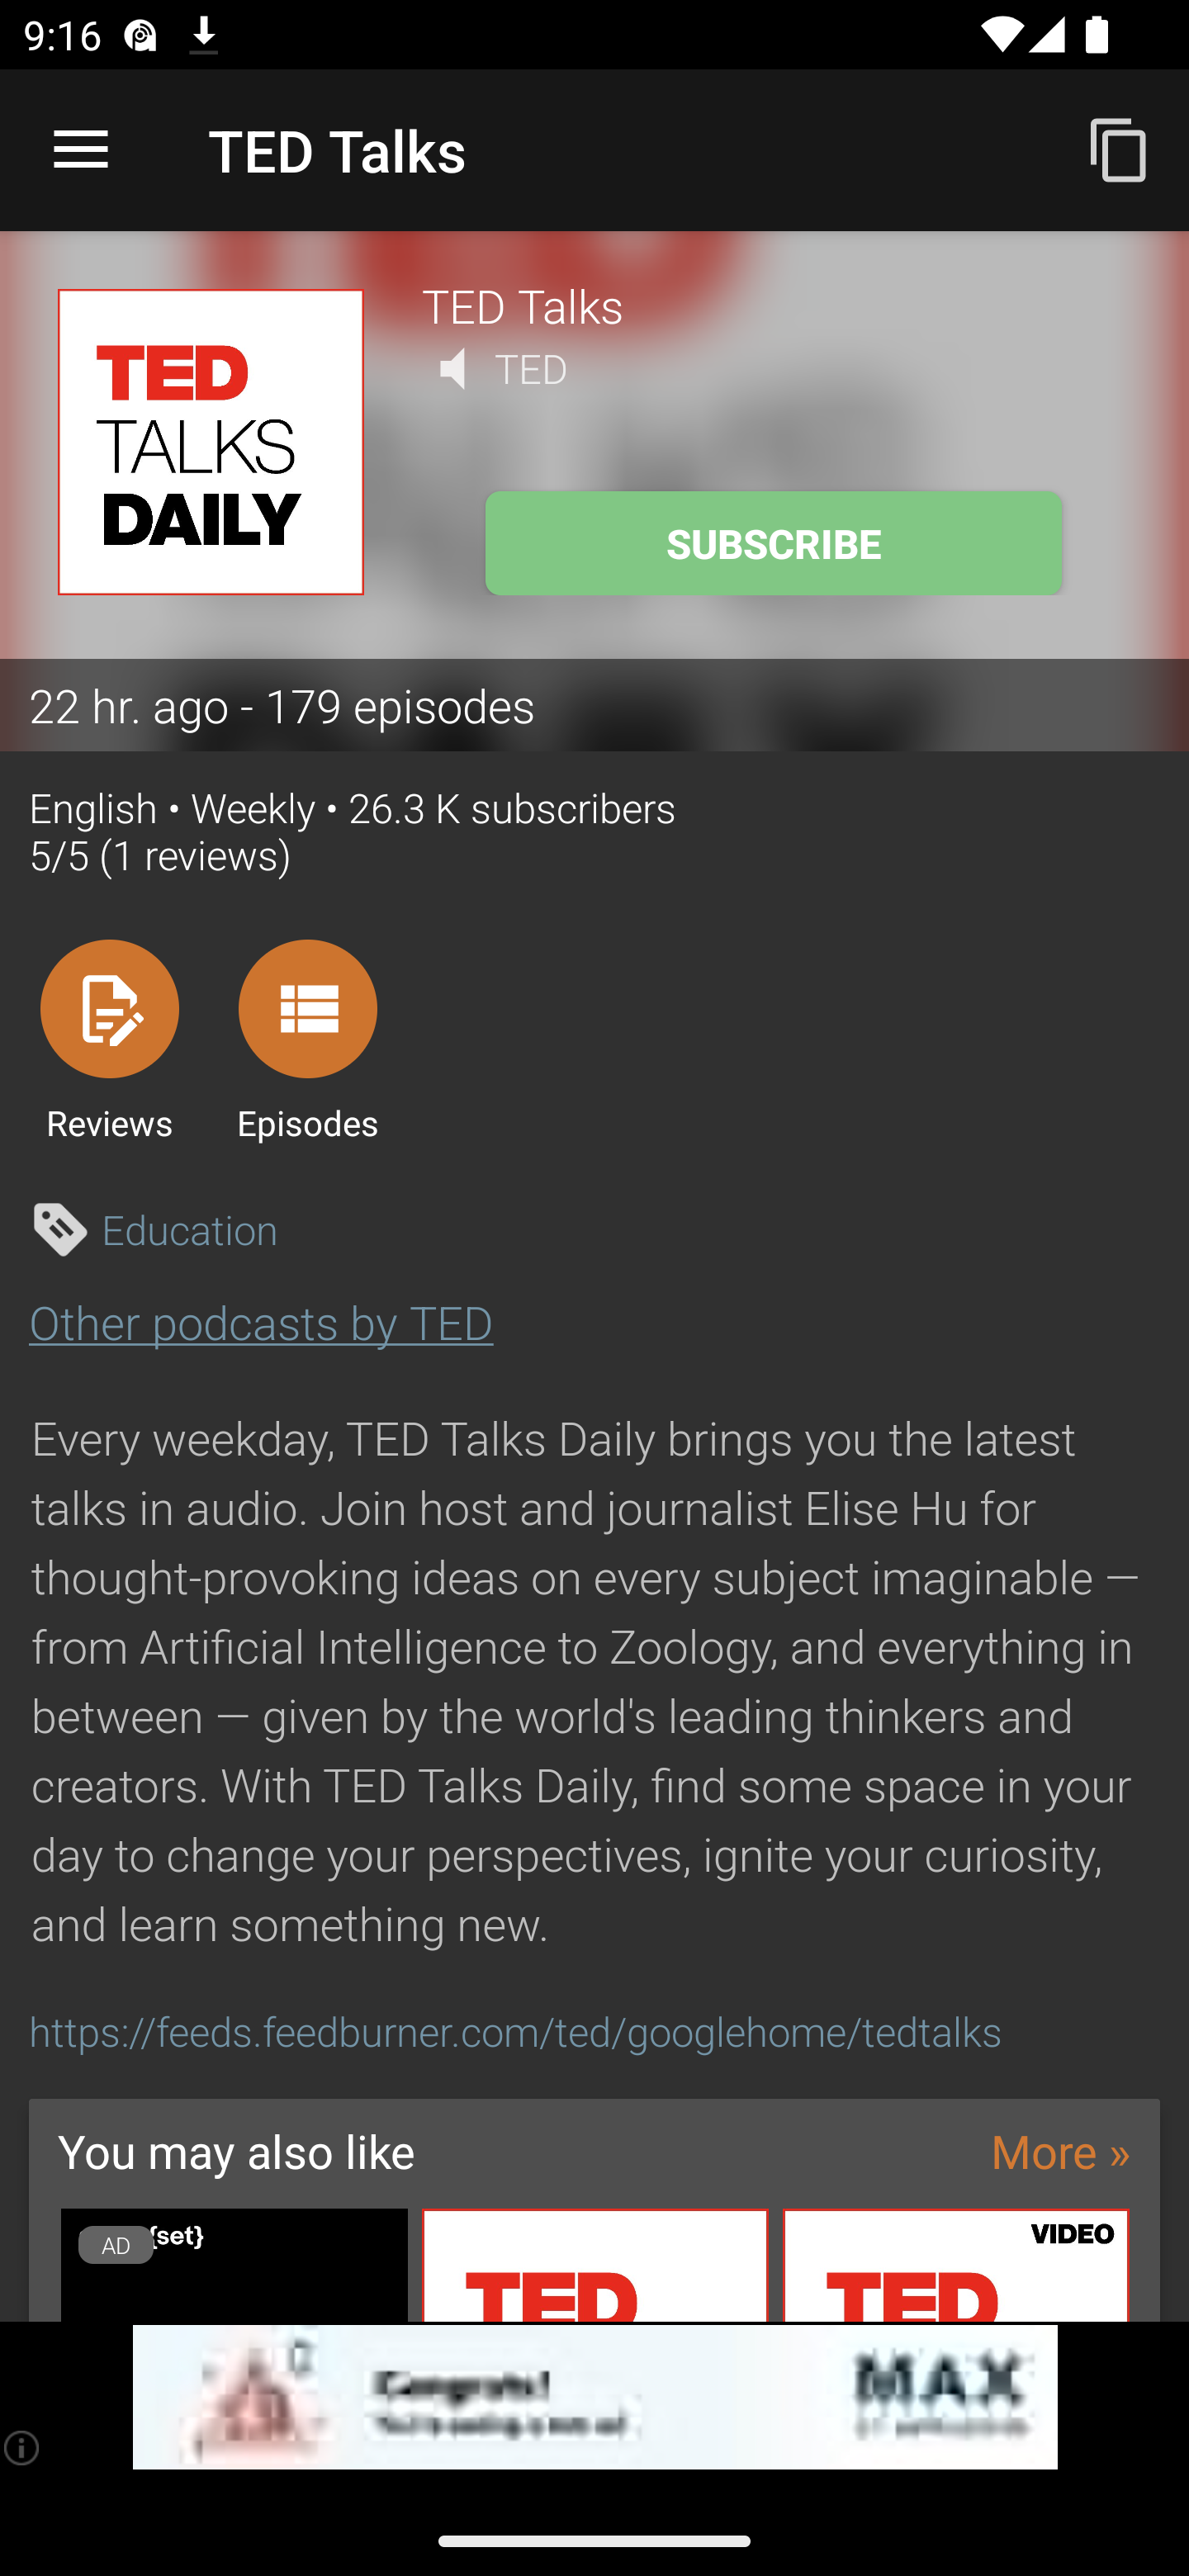  What do you see at coordinates (1120, 149) in the screenshot?
I see `Copy feed url to clipboard` at bounding box center [1120, 149].